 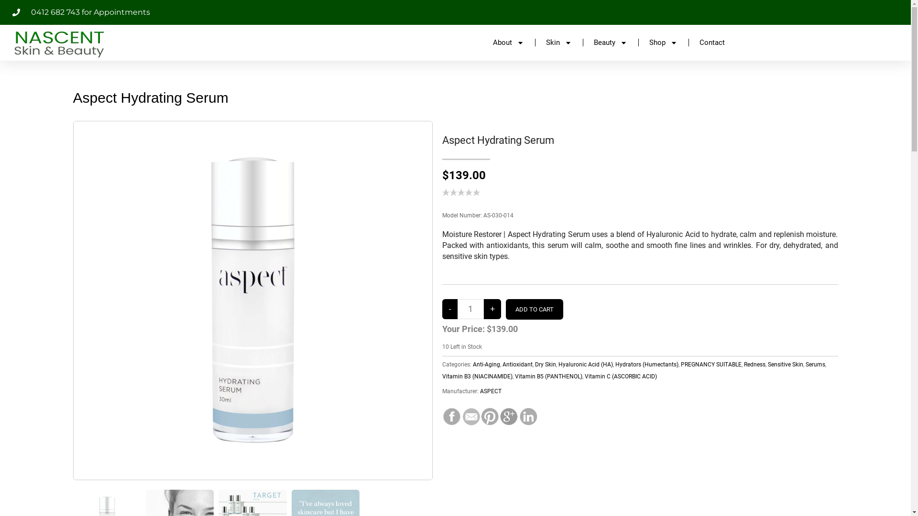 I want to click on Vitamin B3 (NIACINAMIDE), so click(x=477, y=376).